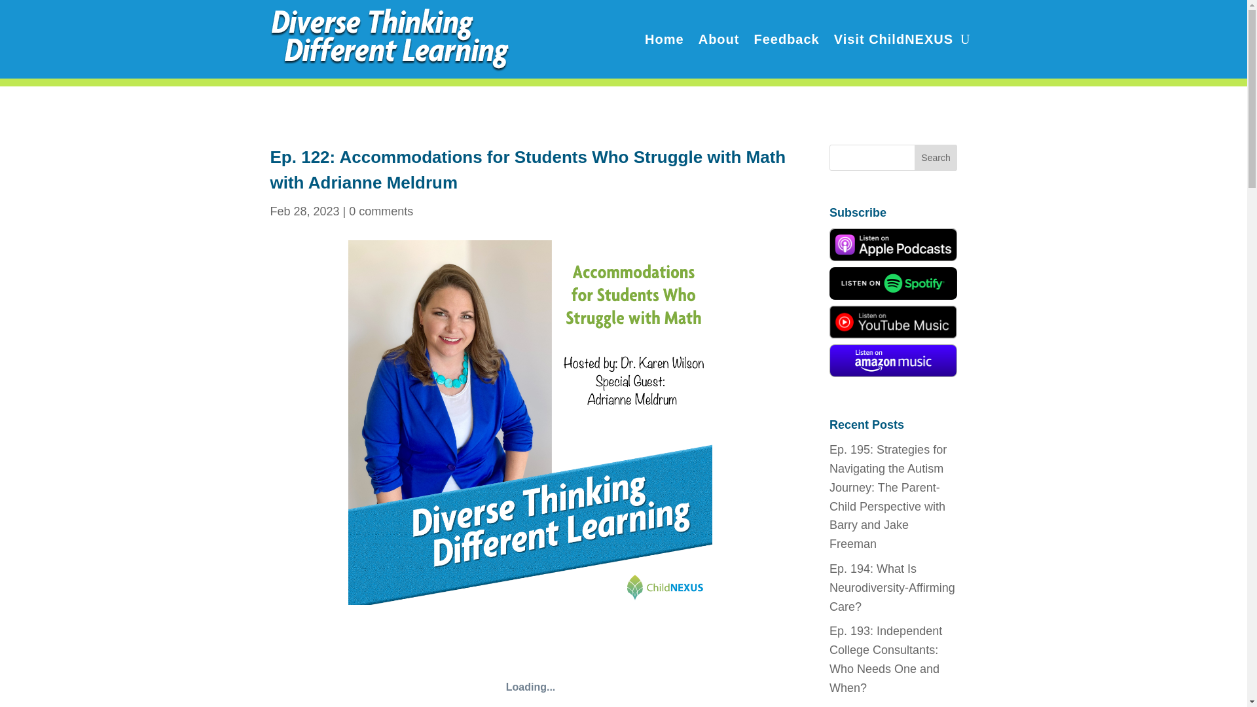  What do you see at coordinates (893, 283) in the screenshot?
I see `Spotify` at bounding box center [893, 283].